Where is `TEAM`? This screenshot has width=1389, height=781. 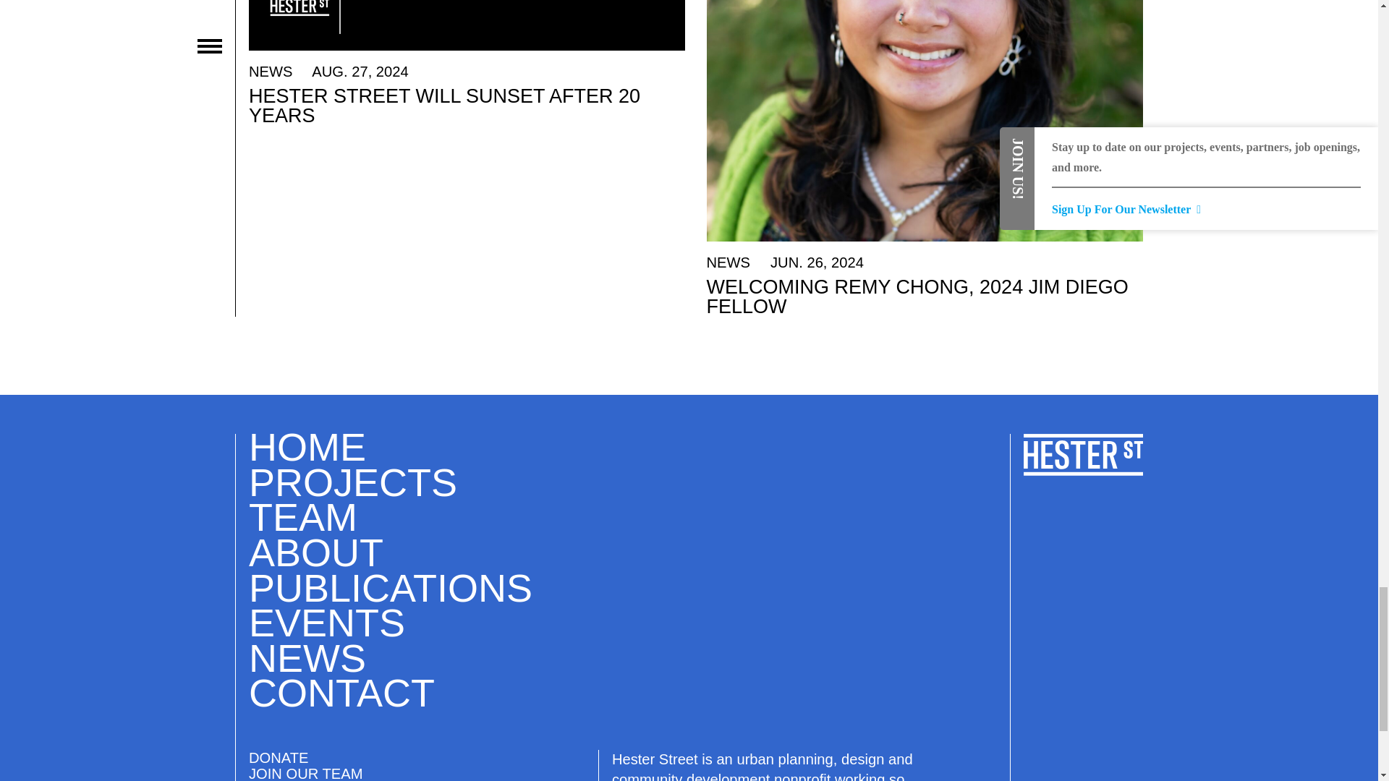 TEAM is located at coordinates (302, 516).